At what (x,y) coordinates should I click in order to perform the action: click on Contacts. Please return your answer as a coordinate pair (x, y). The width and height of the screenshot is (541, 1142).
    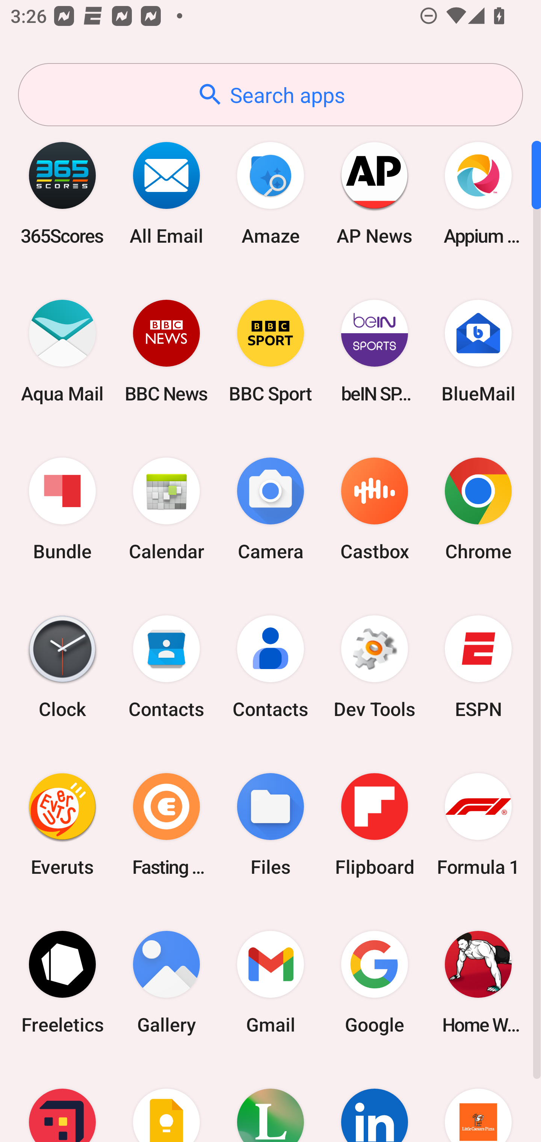
    Looking at the image, I should click on (270, 667).